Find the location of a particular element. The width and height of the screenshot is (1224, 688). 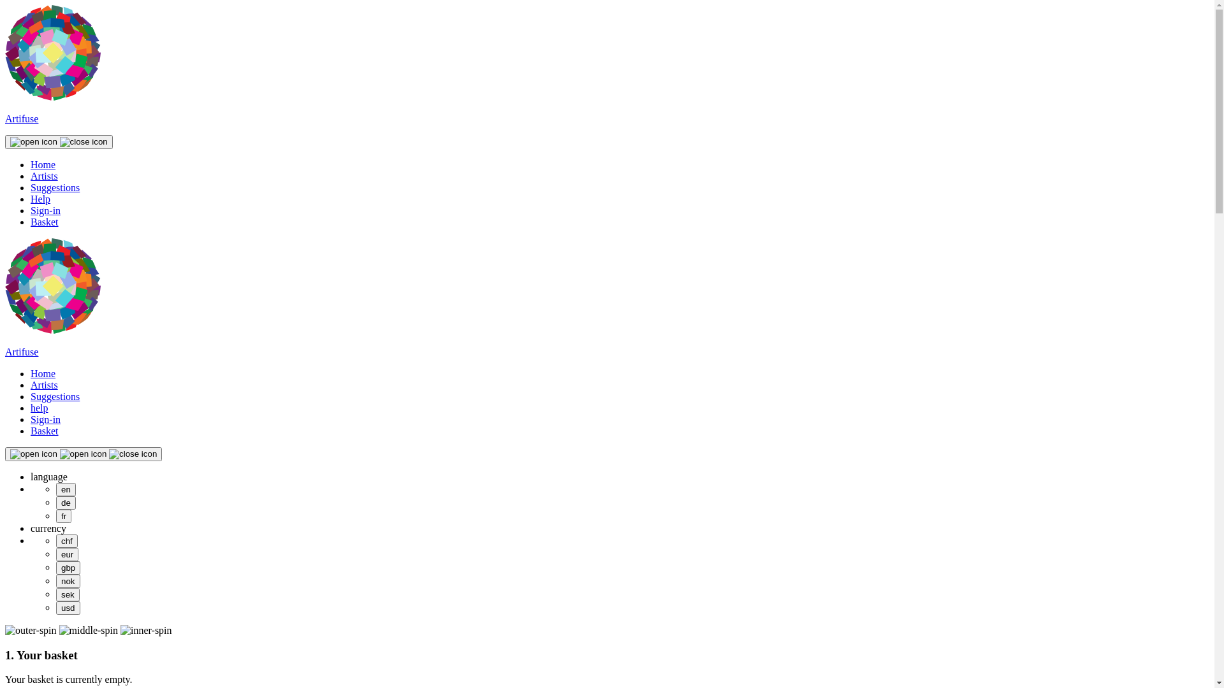

Suggestions is located at coordinates (55, 187).